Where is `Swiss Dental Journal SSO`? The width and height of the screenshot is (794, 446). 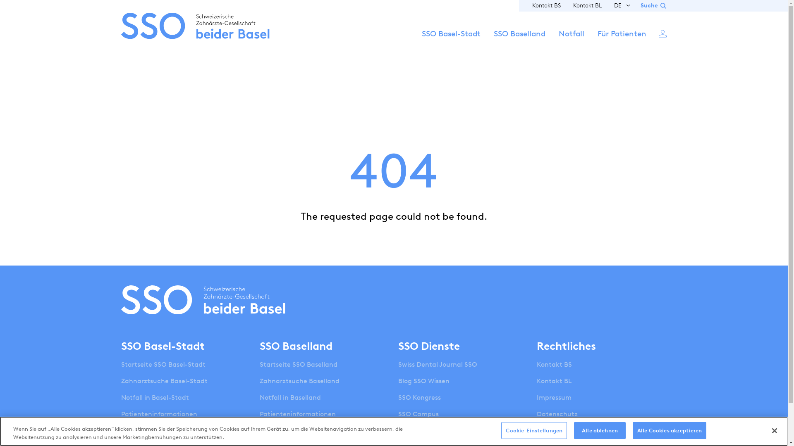 Swiss Dental Journal SSO is located at coordinates (438, 364).